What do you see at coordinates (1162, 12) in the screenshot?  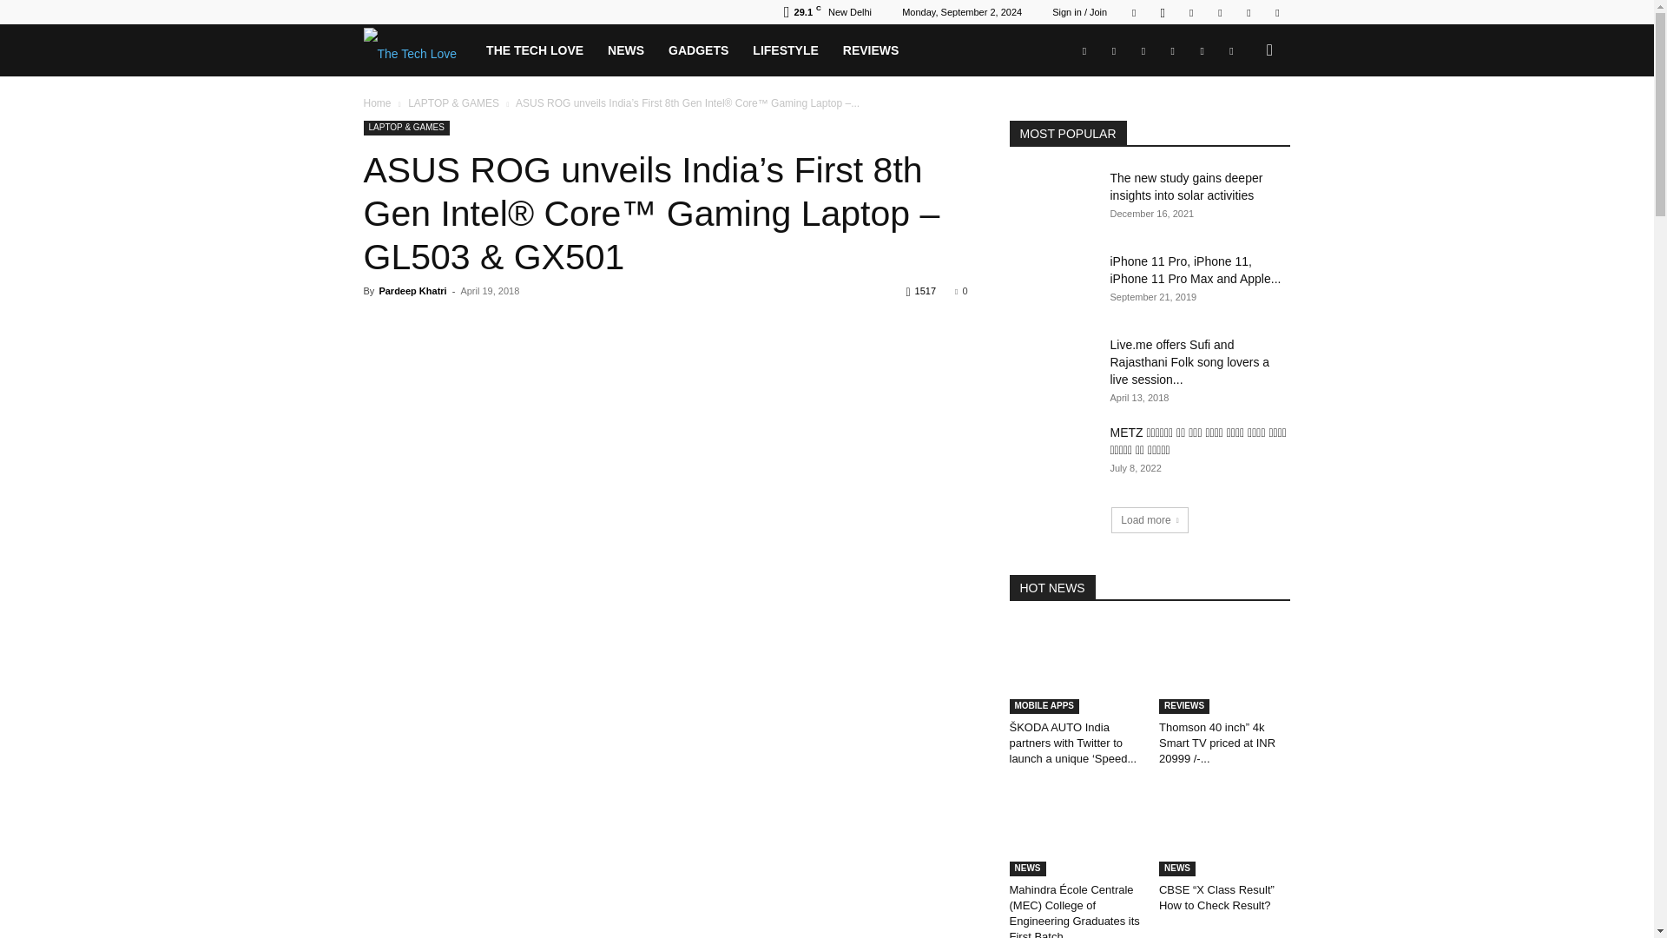 I see `Instagram` at bounding box center [1162, 12].